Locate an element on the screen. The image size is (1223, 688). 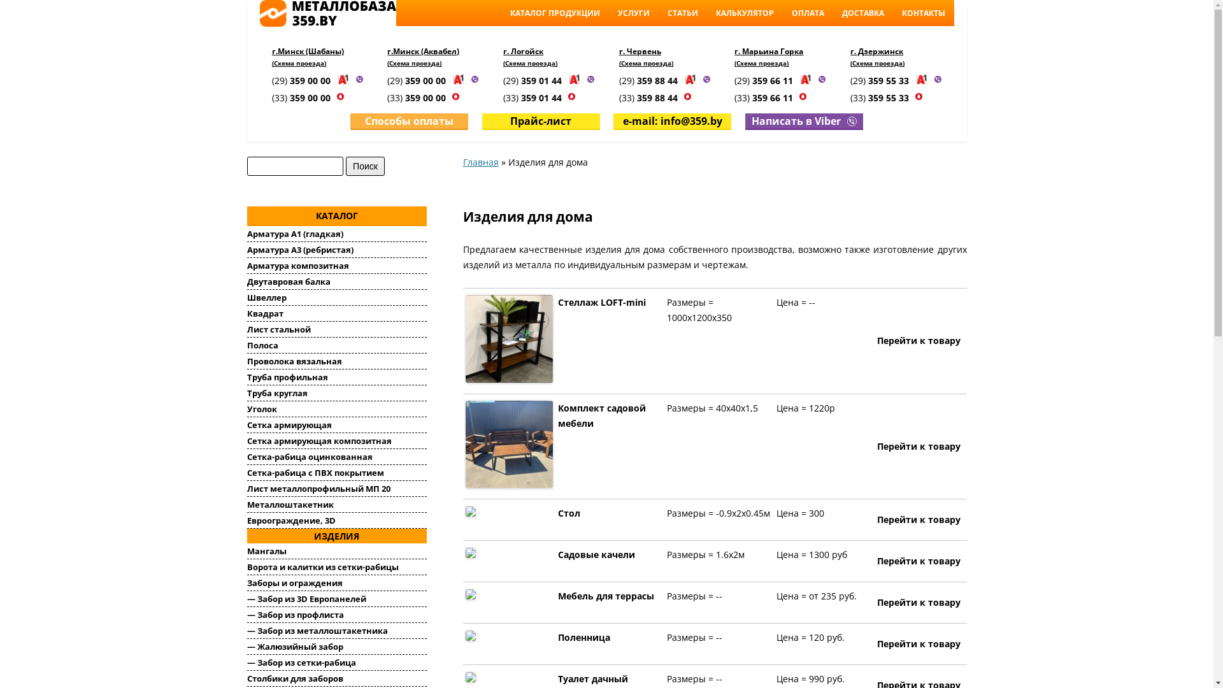
(33) 359 00 00 is located at coordinates (418, 98).